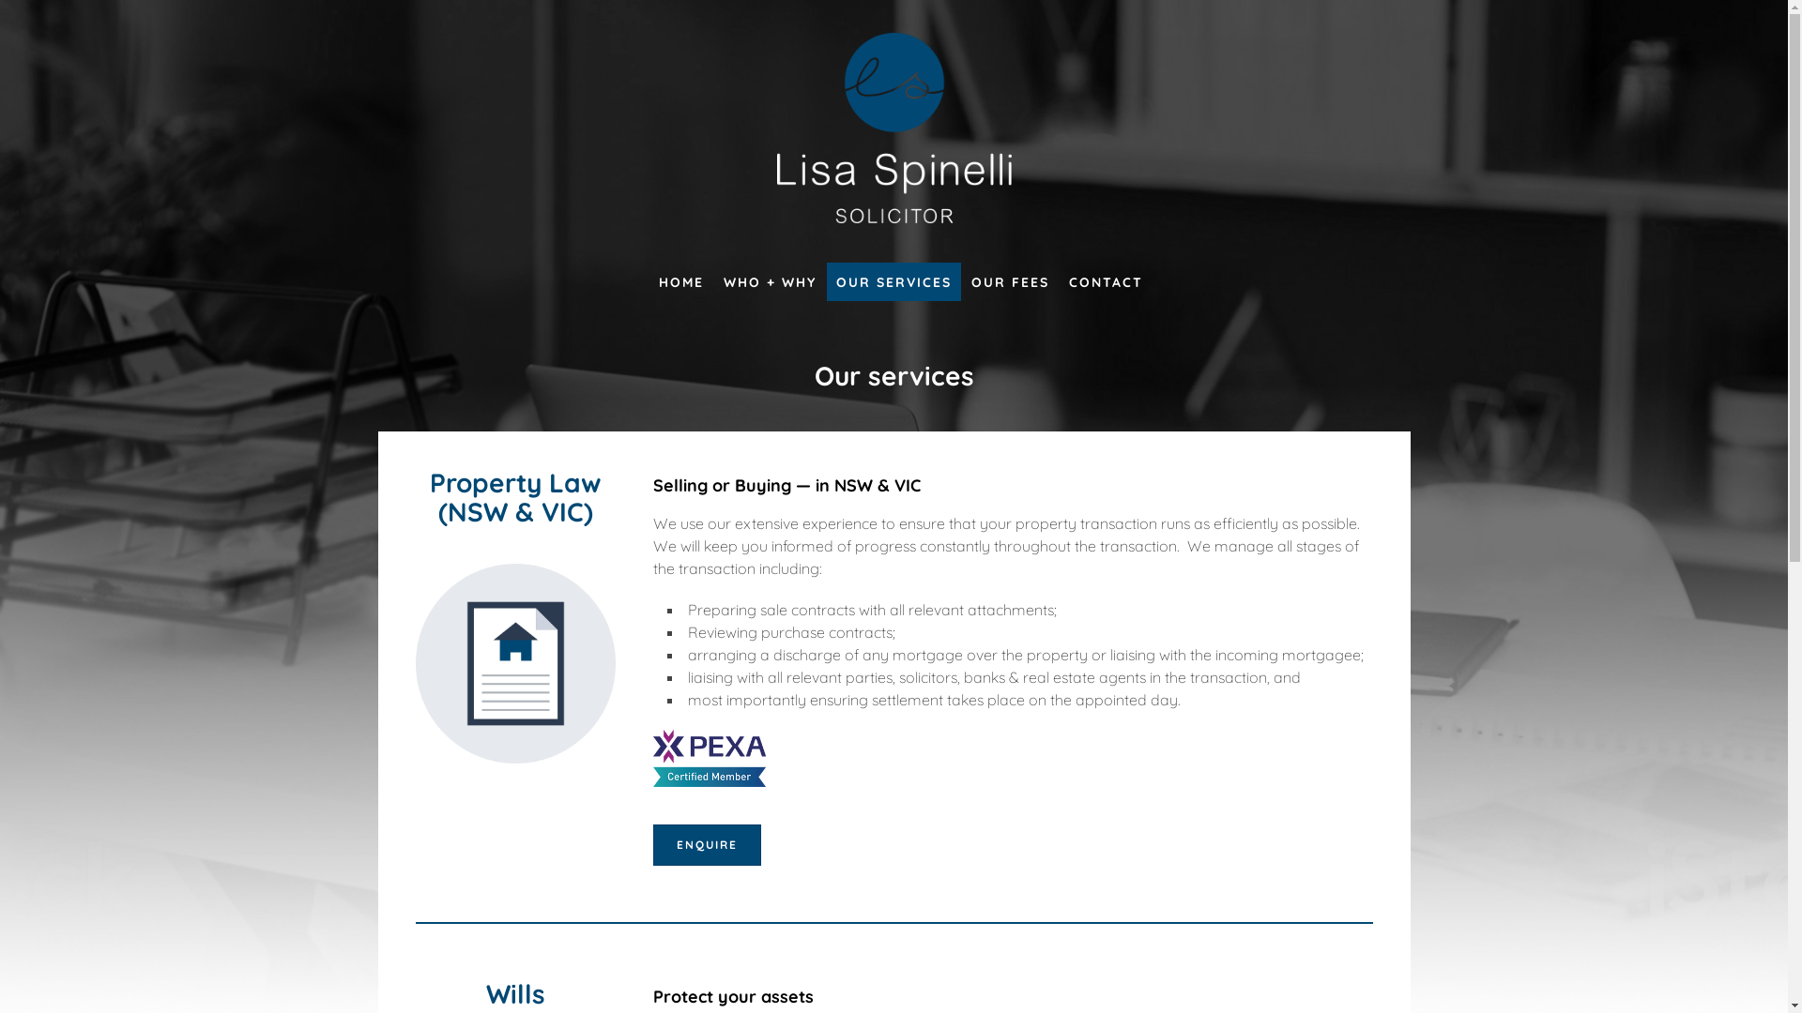  What do you see at coordinates (1010, 281) in the screenshot?
I see `OUR FEES` at bounding box center [1010, 281].